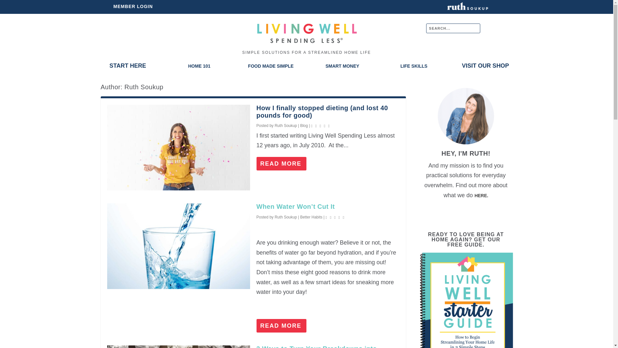  What do you see at coordinates (281, 164) in the screenshot?
I see `READ MORE` at bounding box center [281, 164].